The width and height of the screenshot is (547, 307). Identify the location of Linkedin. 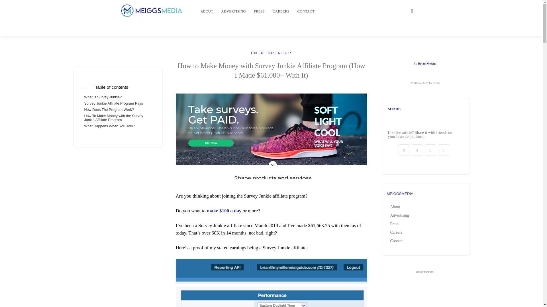
(443, 150).